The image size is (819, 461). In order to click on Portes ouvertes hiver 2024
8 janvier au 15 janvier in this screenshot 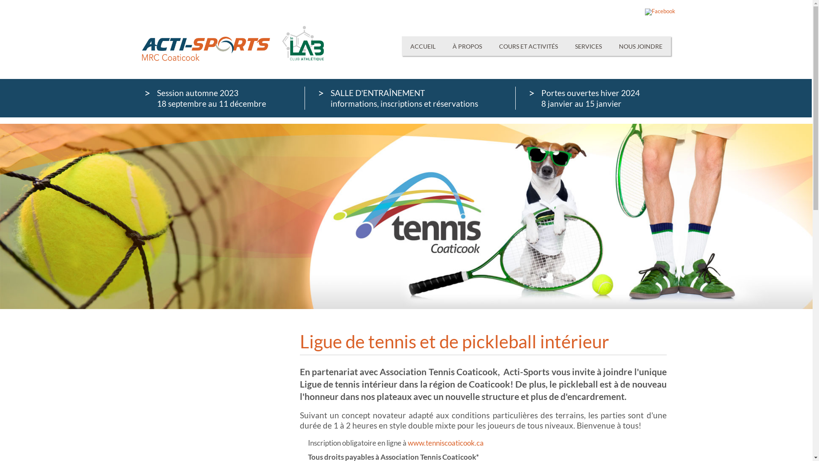, I will do `click(596, 98)`.